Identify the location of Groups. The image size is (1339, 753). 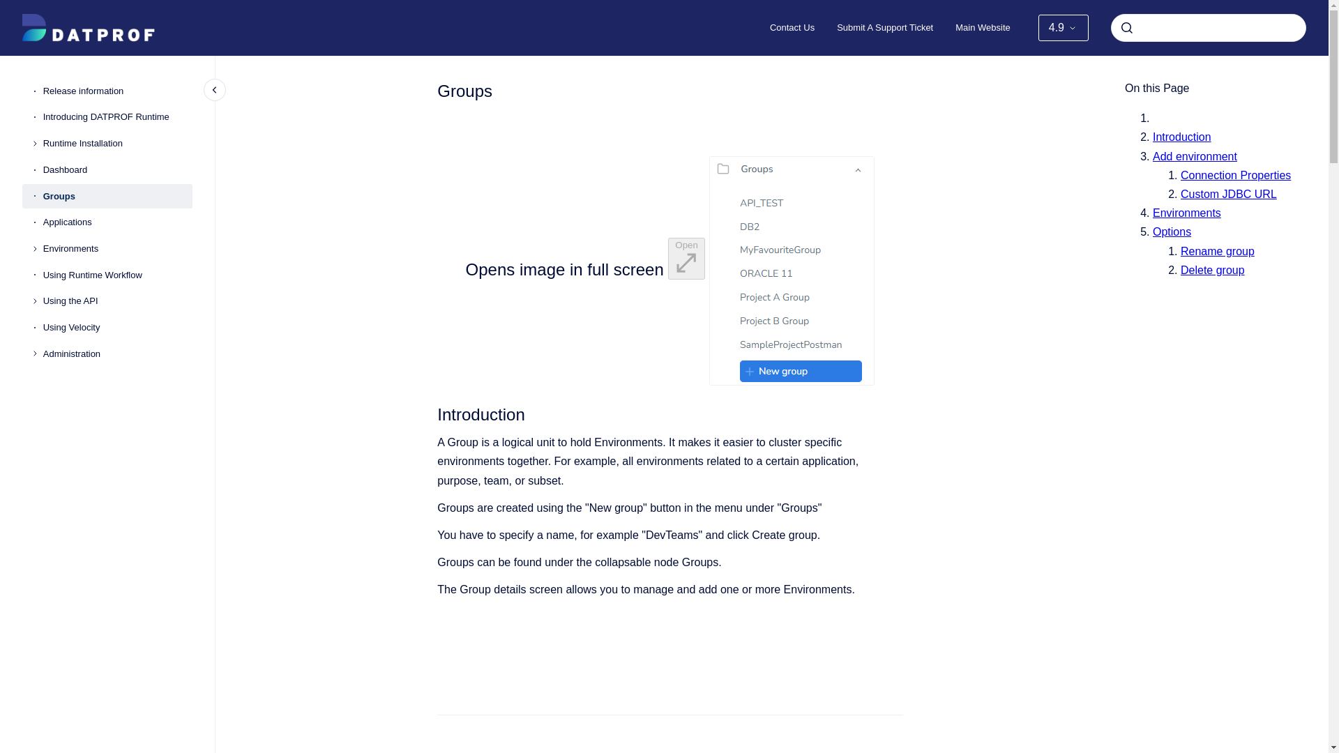
(117, 197).